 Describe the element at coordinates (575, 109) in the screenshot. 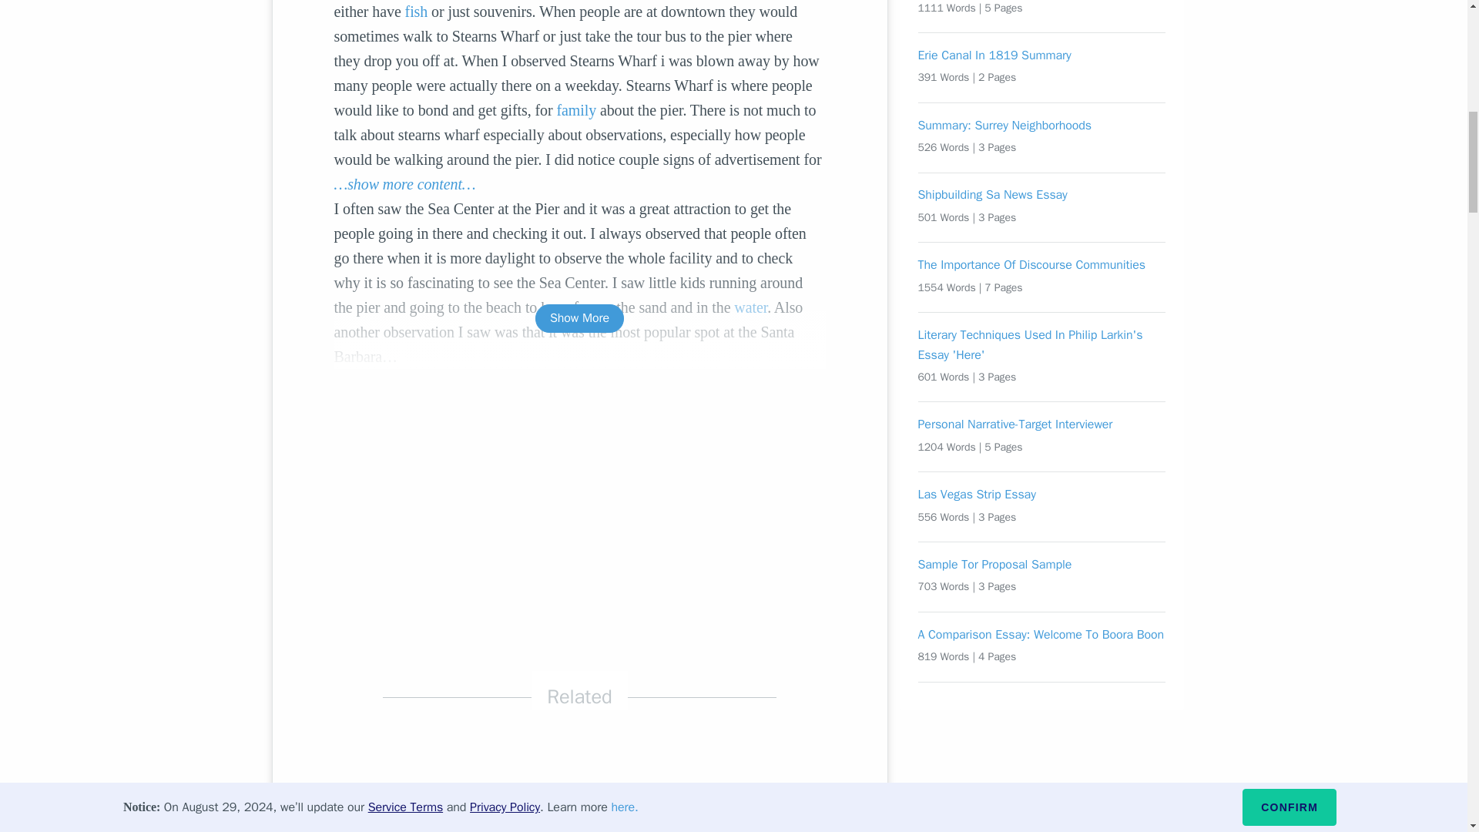

I see `family` at that location.